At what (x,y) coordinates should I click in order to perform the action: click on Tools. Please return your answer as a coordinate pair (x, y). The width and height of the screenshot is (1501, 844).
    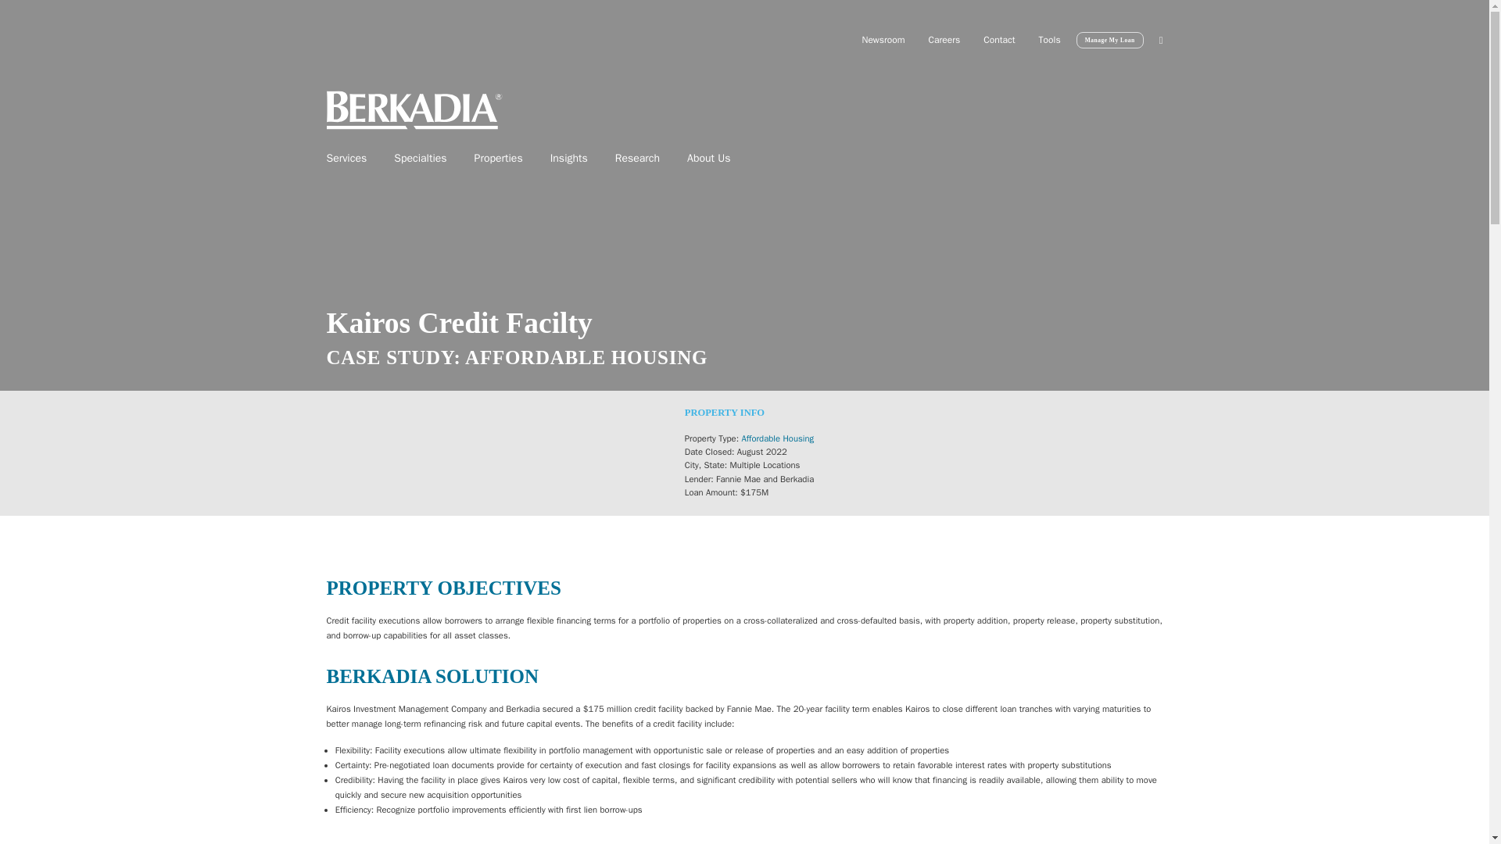
    Looking at the image, I should click on (1049, 39).